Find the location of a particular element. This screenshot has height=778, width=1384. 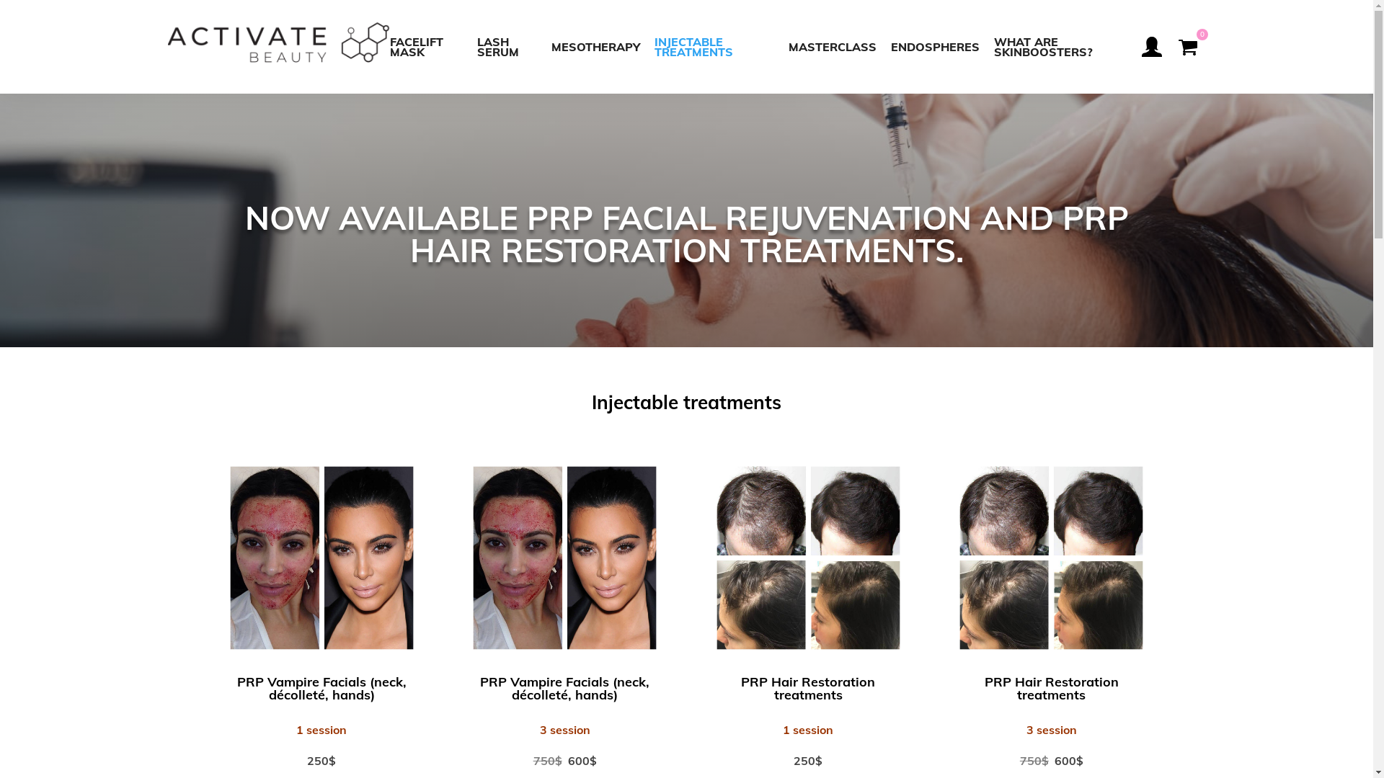

MESOTHERAPY is located at coordinates (595, 47).